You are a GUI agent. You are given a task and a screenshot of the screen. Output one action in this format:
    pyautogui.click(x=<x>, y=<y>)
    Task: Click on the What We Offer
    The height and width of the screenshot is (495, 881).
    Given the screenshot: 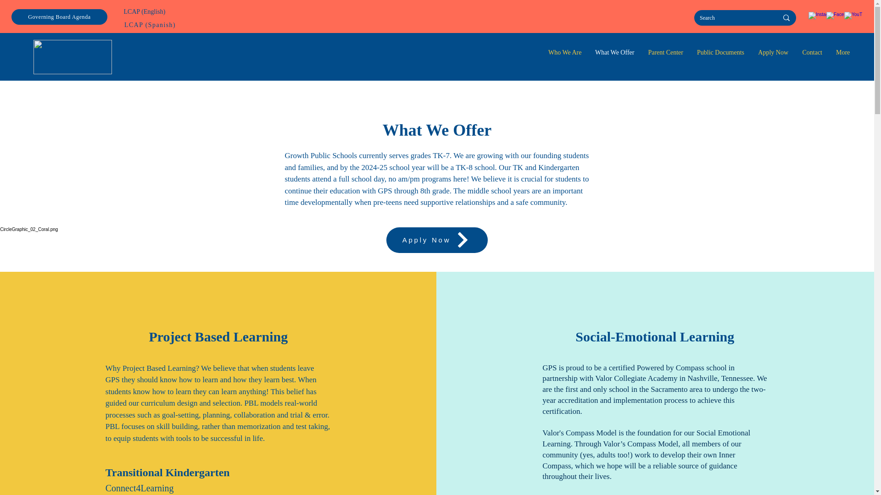 What is the action you would take?
    pyautogui.click(x=615, y=52)
    